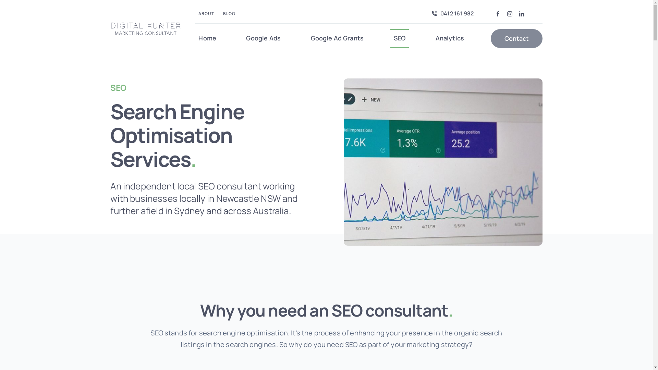 Image resolution: width=658 pixels, height=370 pixels. I want to click on Google Ads, so click(263, 38).